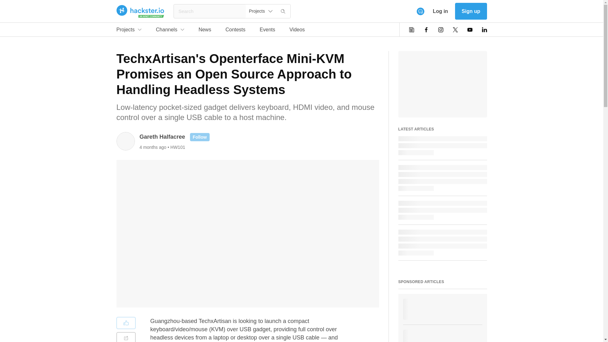  Describe the element at coordinates (211, 31) in the screenshot. I see `Sign up` at that location.